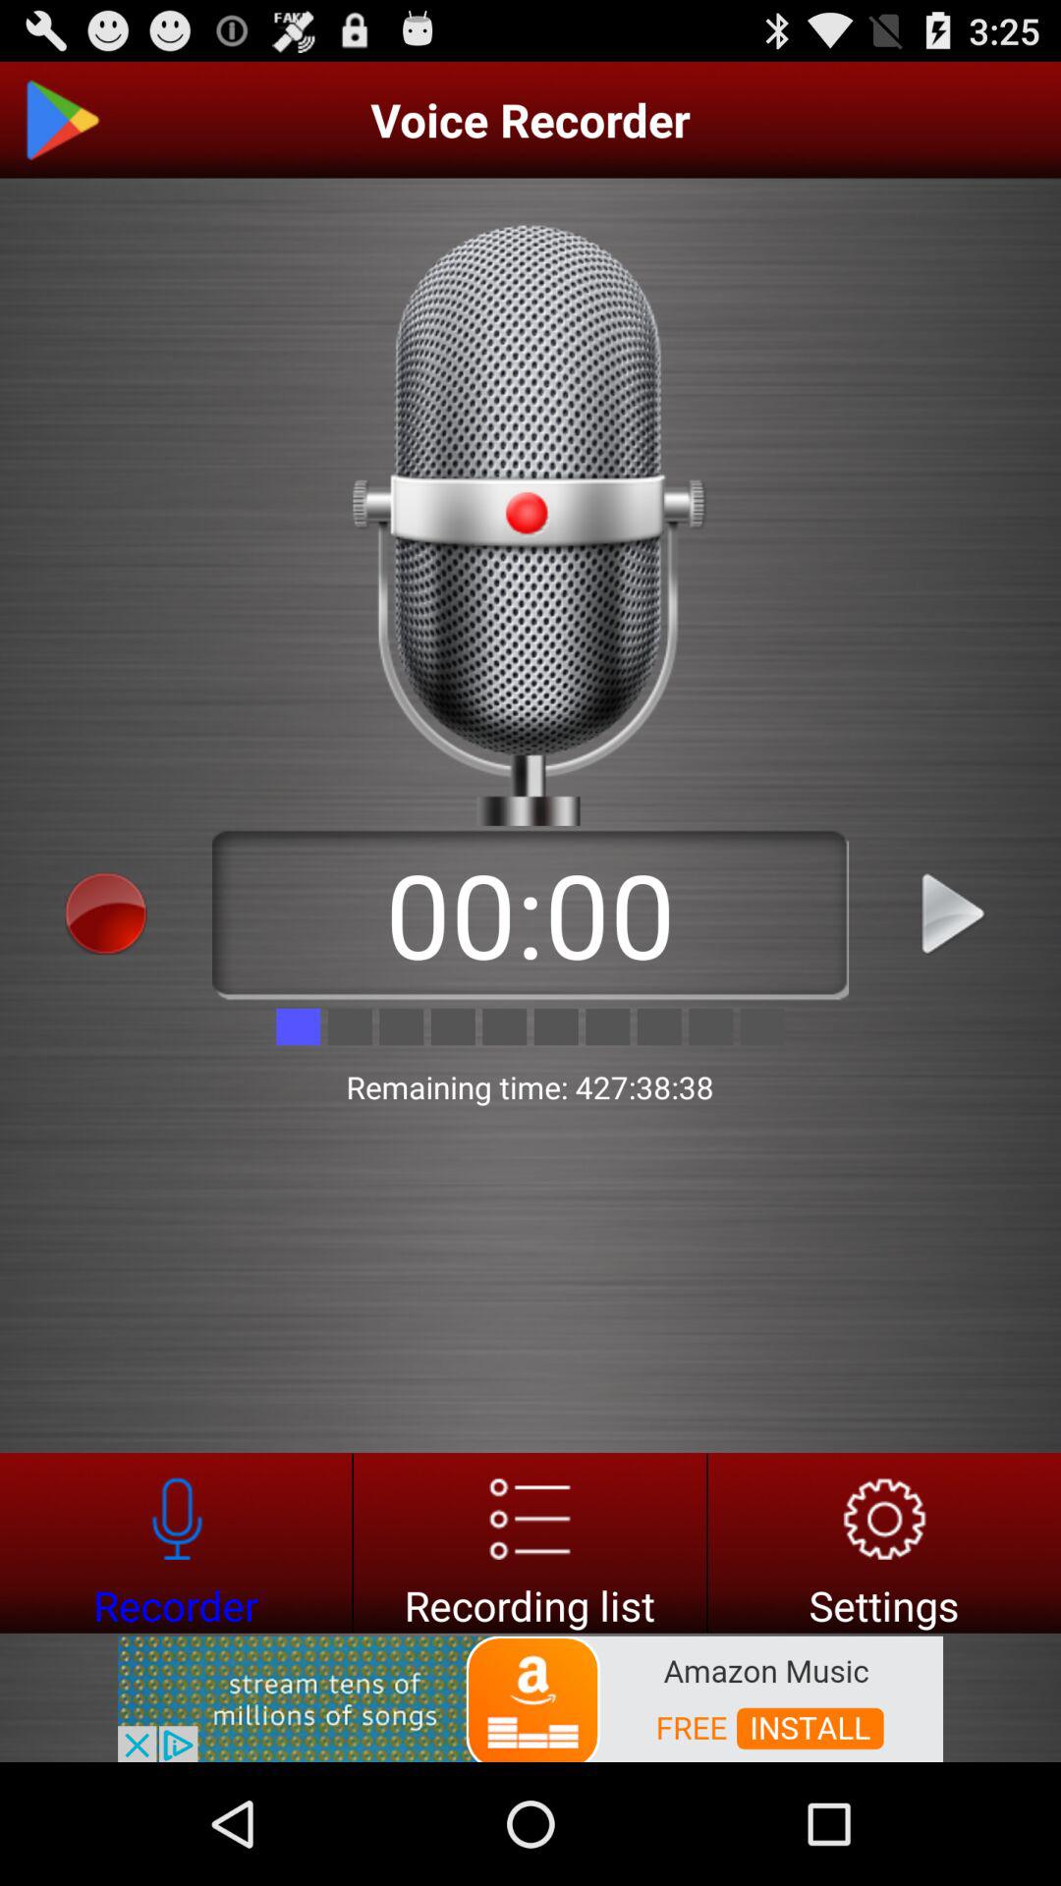  What do you see at coordinates (530, 1542) in the screenshot?
I see `go to previous recordings` at bounding box center [530, 1542].